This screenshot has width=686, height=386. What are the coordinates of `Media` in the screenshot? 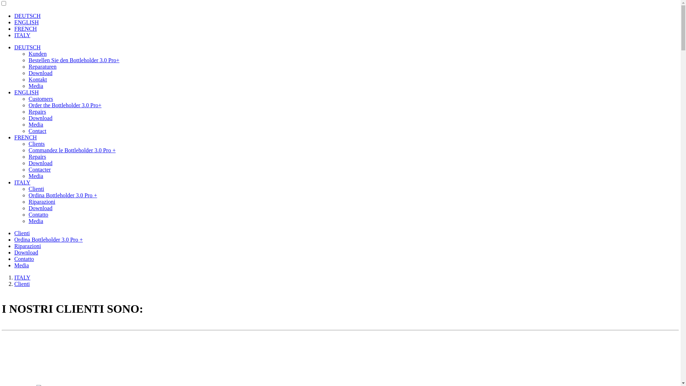 It's located at (36, 124).